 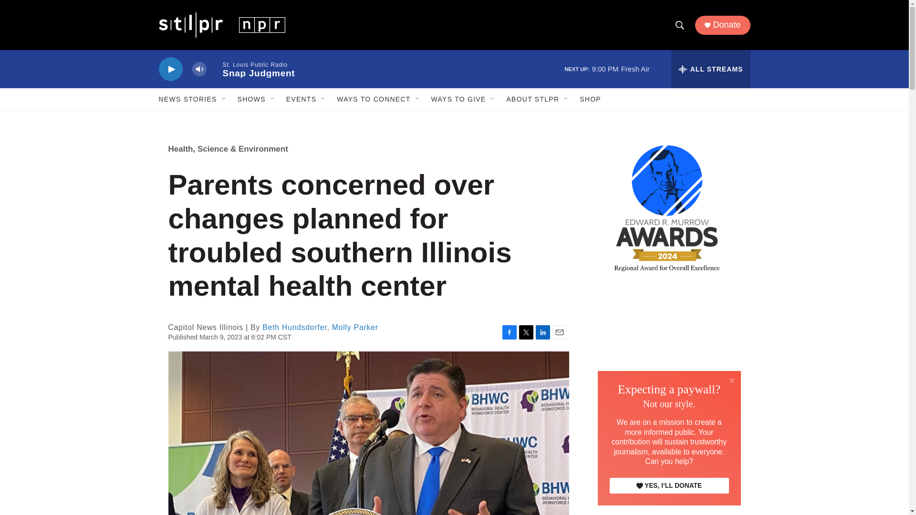 What do you see at coordinates (668, 357) in the screenshot?
I see `3rd party ad content` at bounding box center [668, 357].